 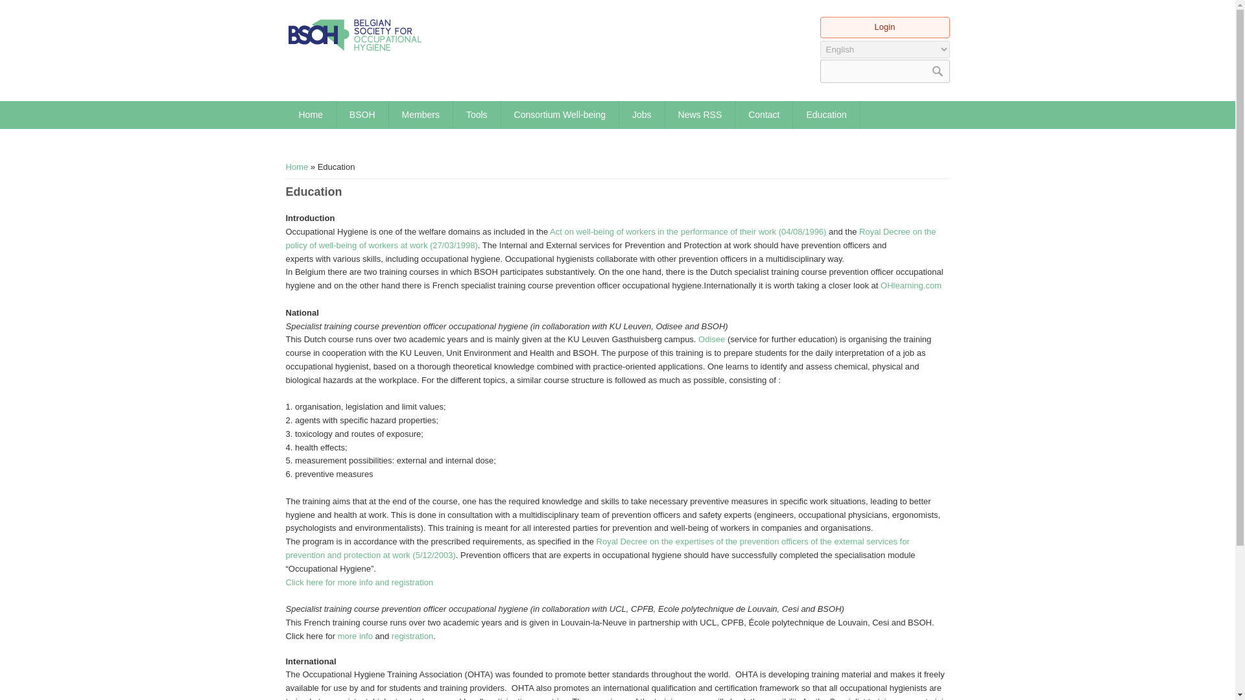 What do you see at coordinates (354, 35) in the screenshot?
I see `Home` at bounding box center [354, 35].